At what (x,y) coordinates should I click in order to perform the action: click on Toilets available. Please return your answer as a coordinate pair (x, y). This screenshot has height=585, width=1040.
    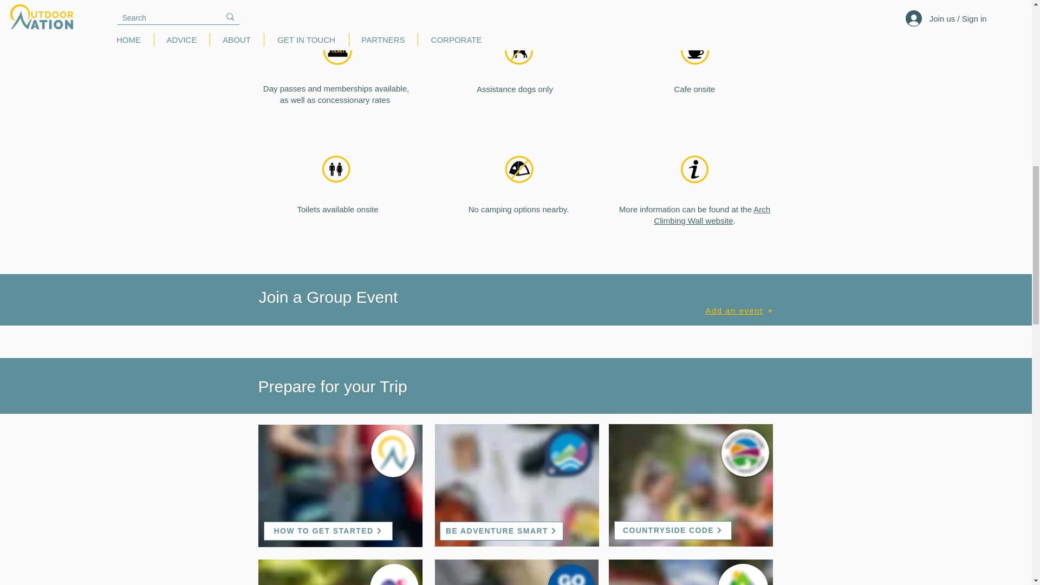
    Looking at the image, I should click on (336, 169).